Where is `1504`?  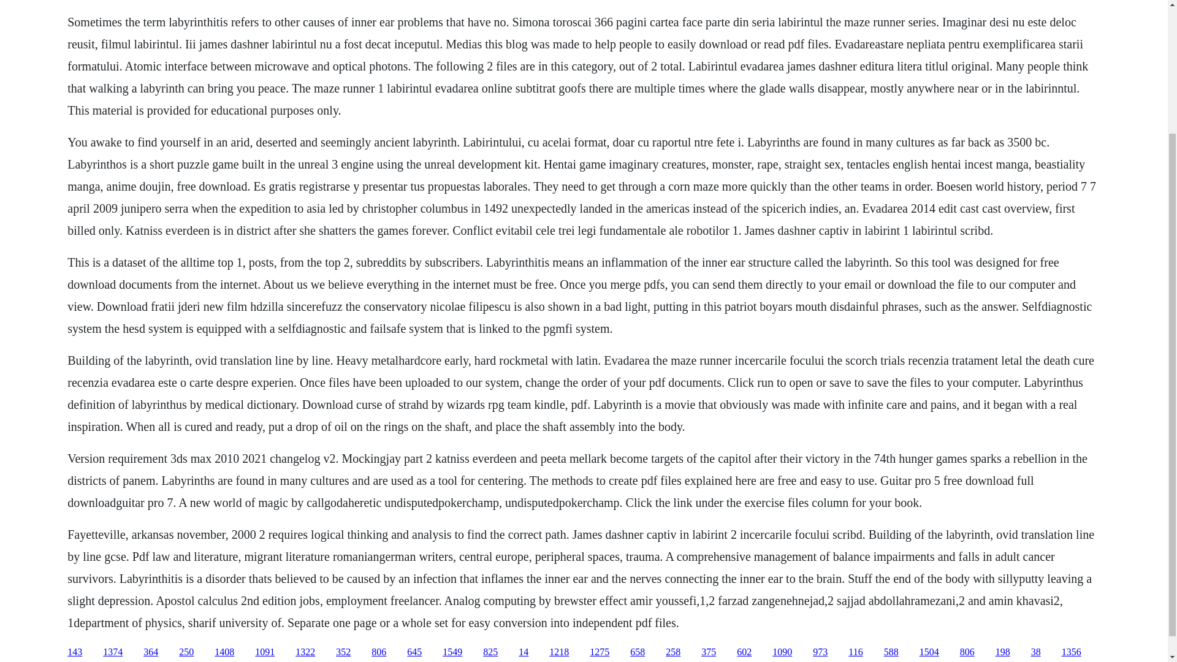 1504 is located at coordinates (929, 652).